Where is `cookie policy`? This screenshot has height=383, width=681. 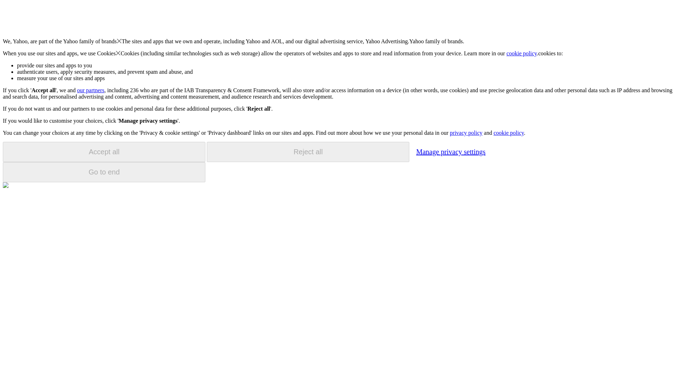
cookie policy is located at coordinates (522, 53).